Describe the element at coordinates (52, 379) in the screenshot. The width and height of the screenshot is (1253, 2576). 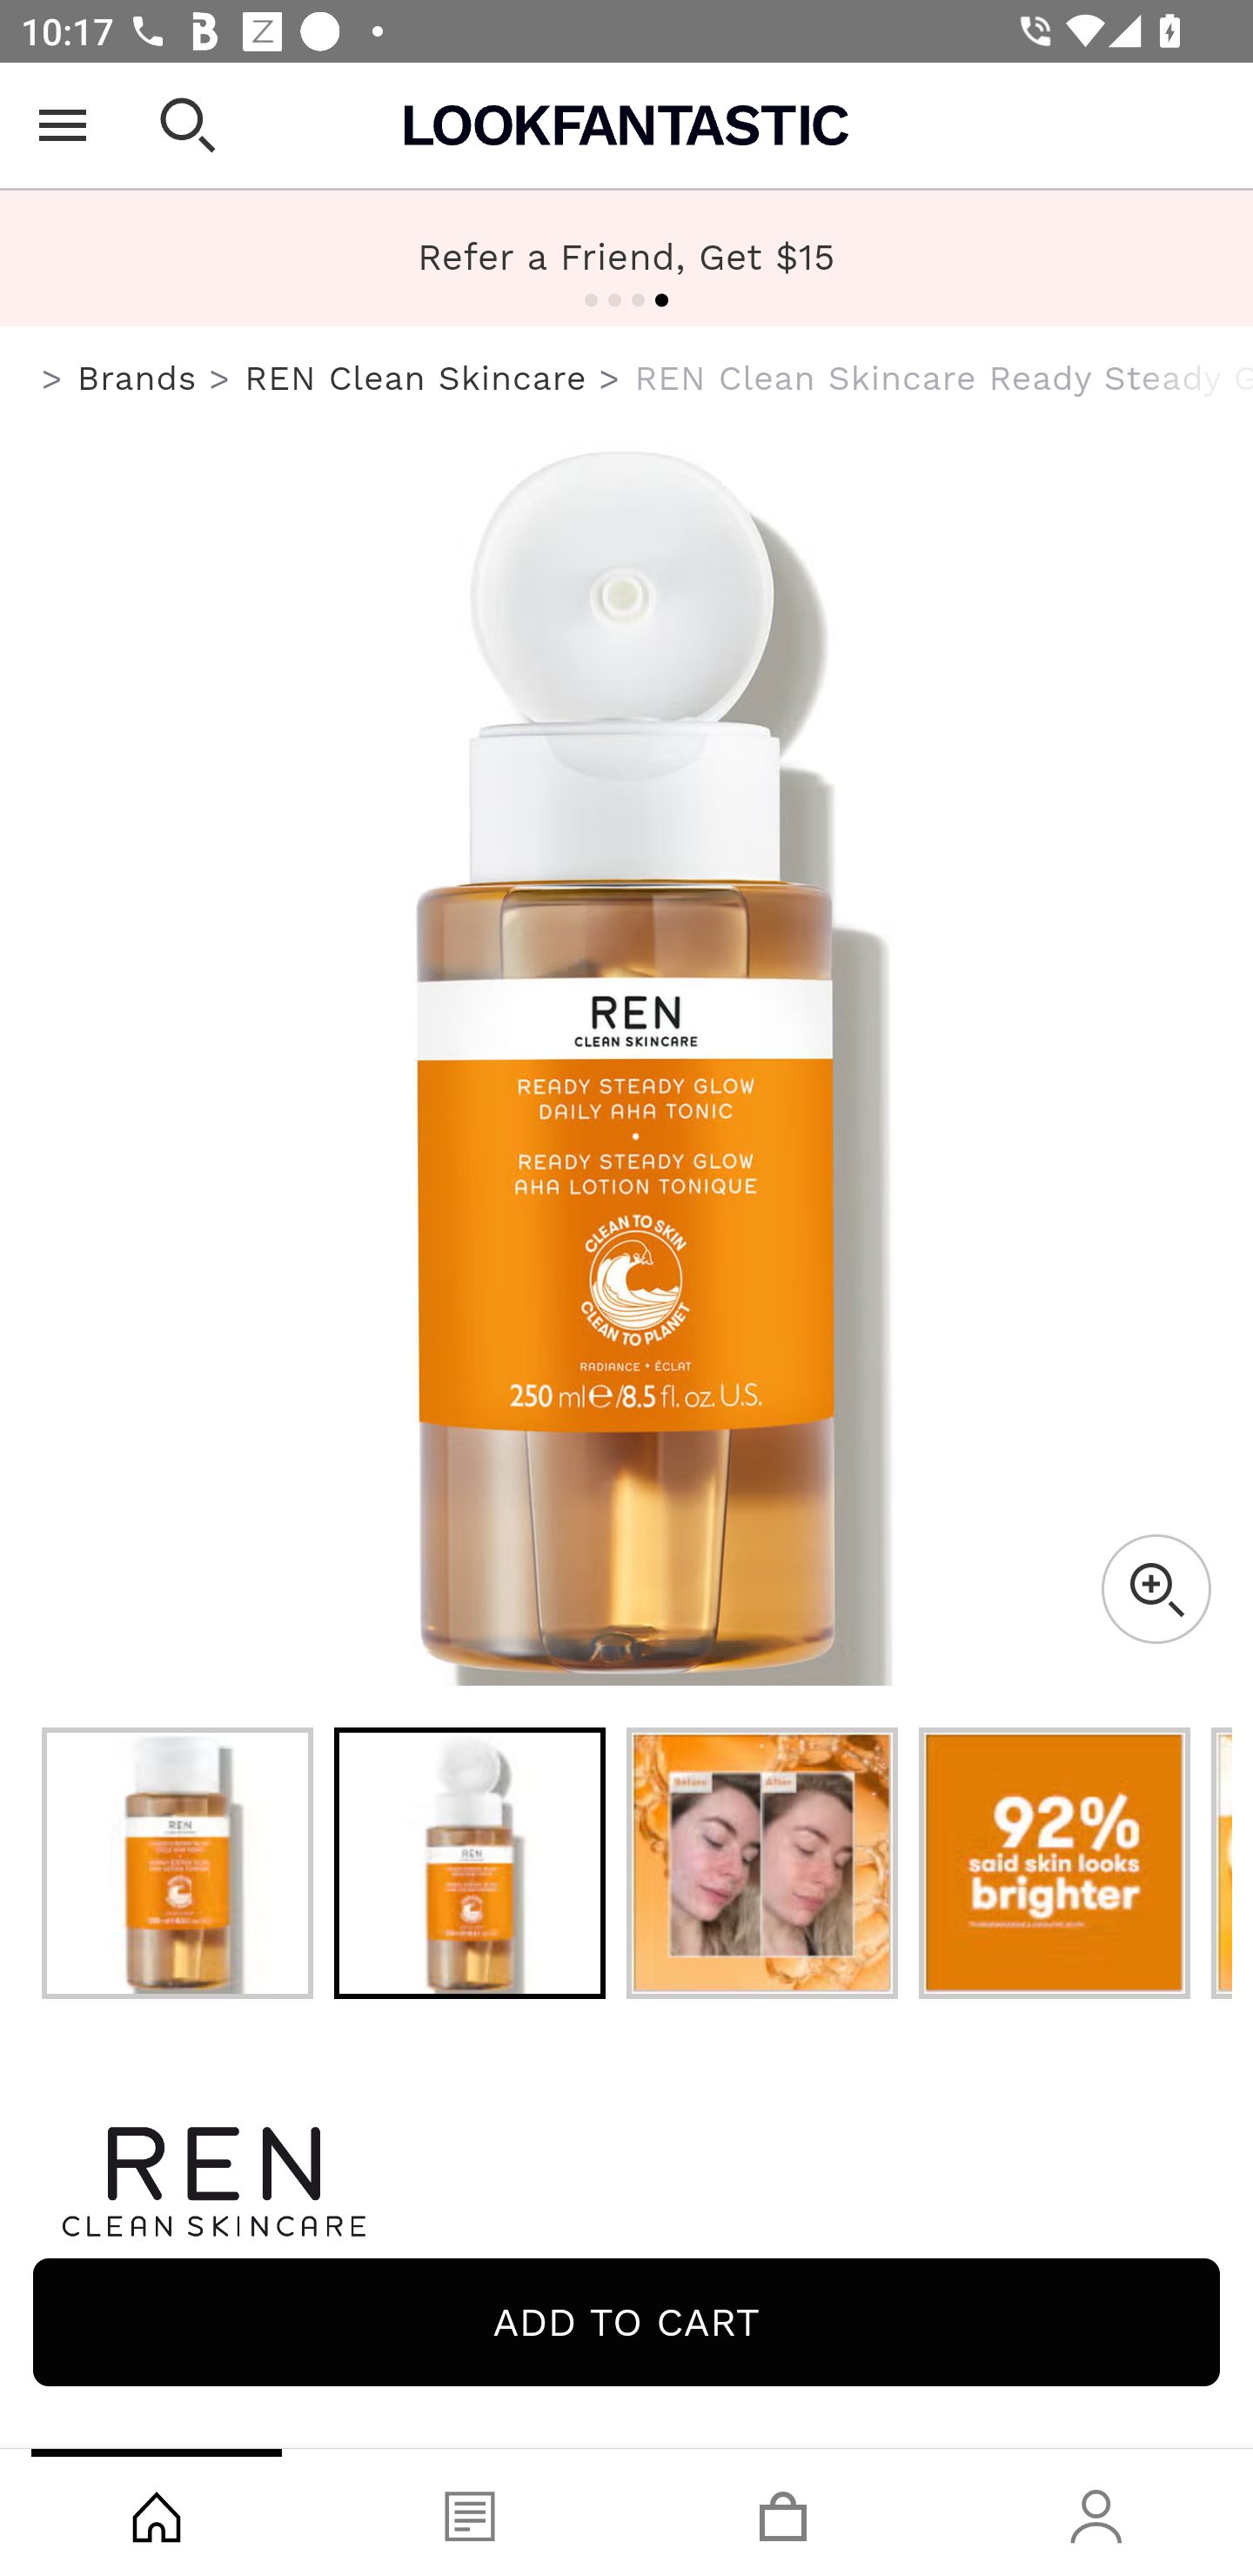
I see `us.lookfantastic` at that location.